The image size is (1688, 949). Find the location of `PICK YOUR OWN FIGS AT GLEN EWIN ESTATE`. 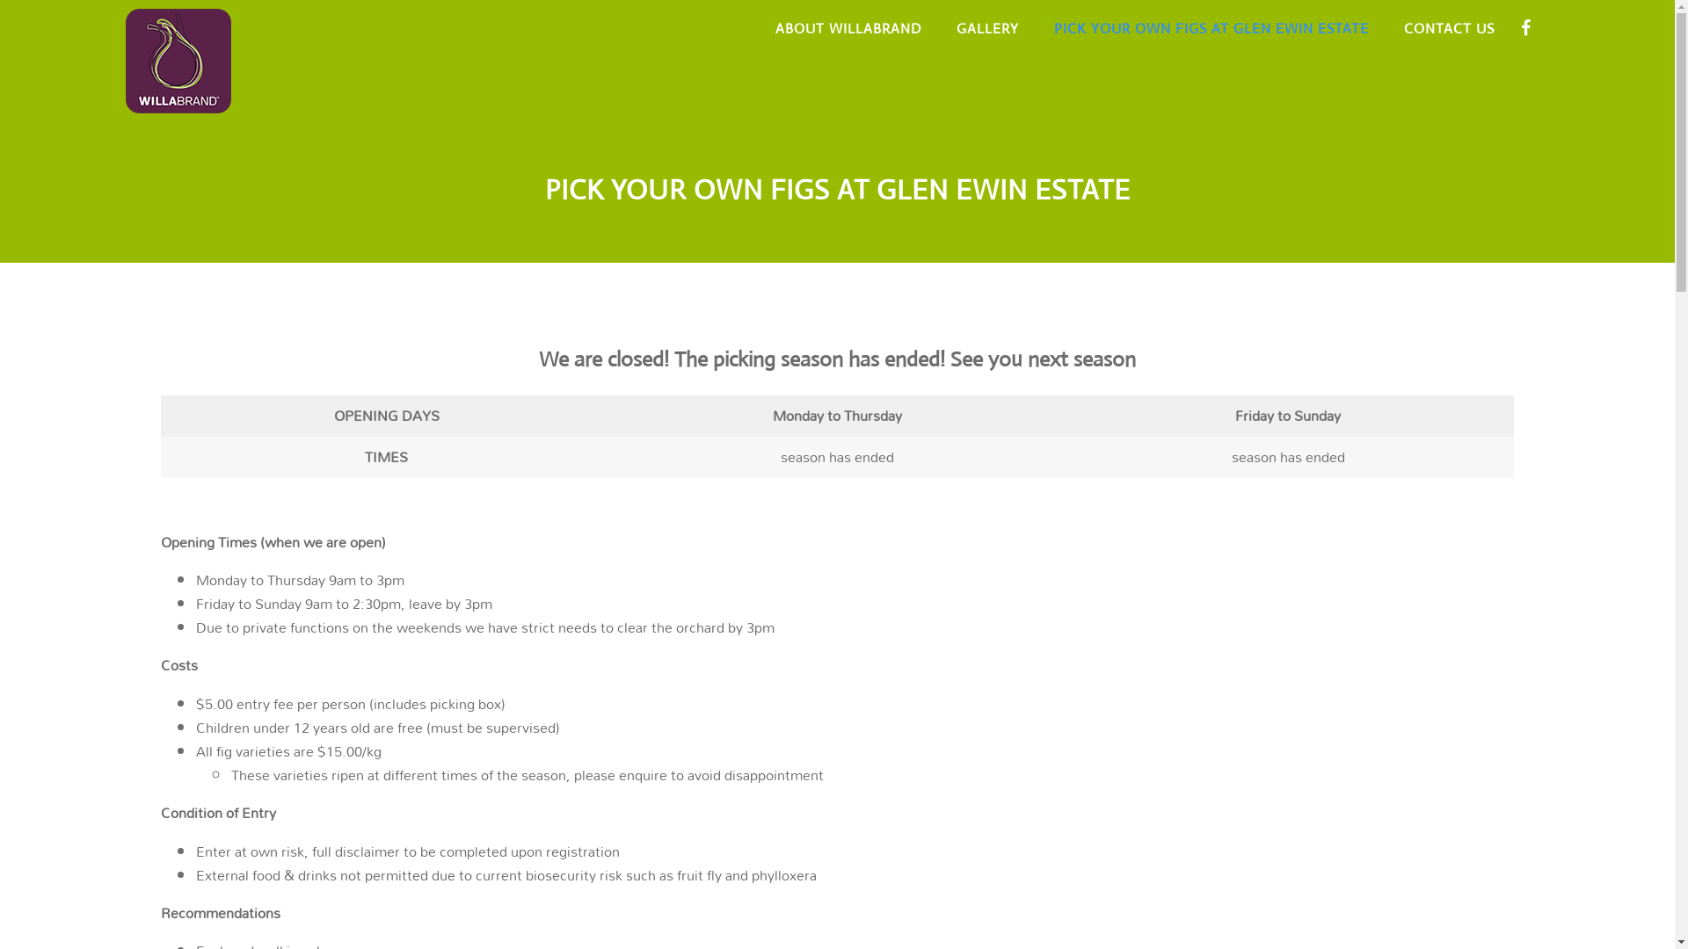

PICK YOUR OWN FIGS AT GLEN EWIN ESTATE is located at coordinates (1211, 29).